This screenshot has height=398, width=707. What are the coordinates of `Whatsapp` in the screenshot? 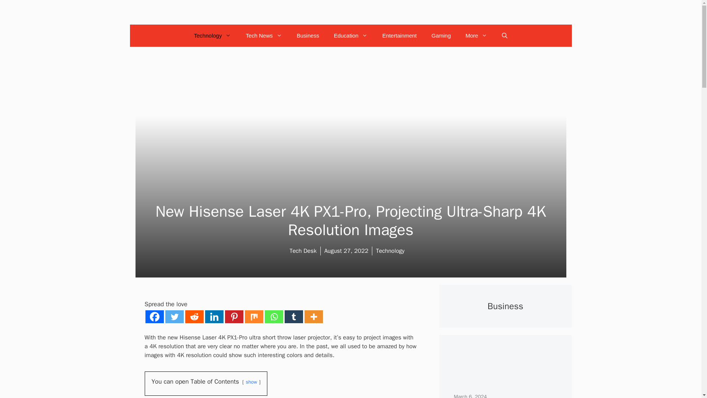 It's located at (274, 317).